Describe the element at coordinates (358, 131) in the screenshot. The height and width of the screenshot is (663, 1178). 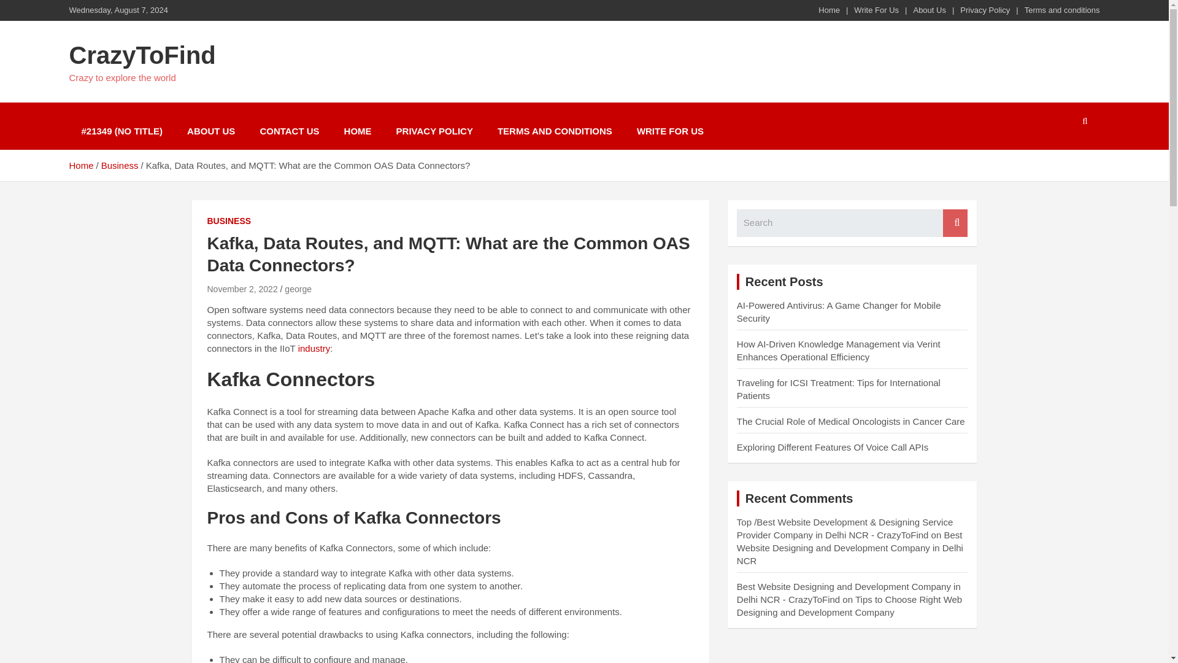
I see `HOME` at that location.